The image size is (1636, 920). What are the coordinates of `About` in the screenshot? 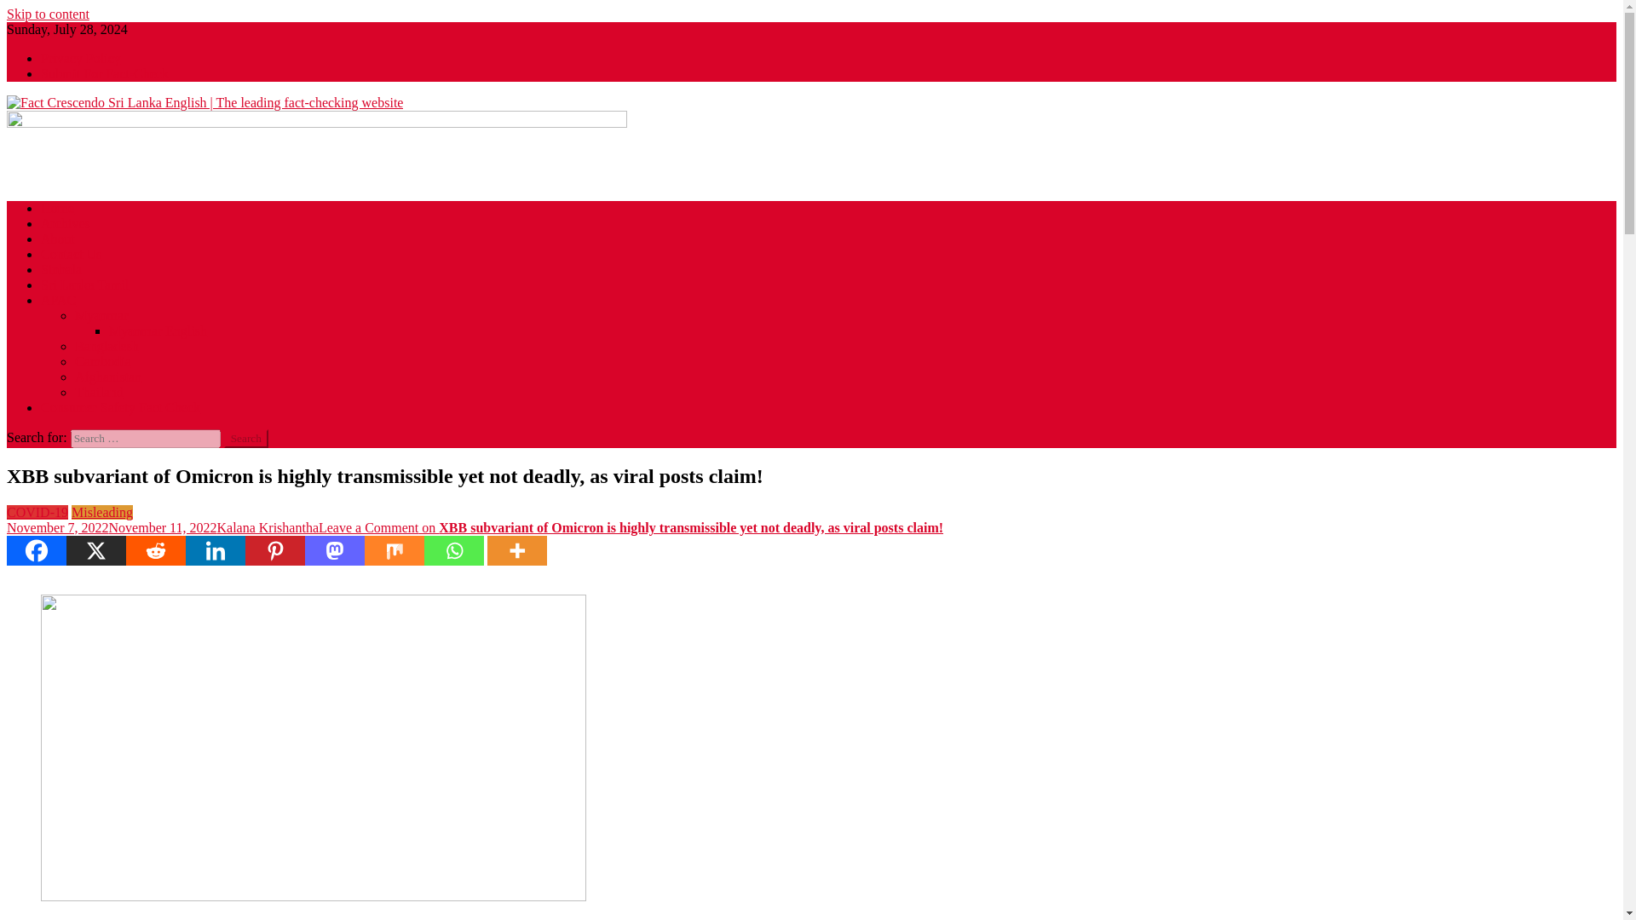 It's located at (58, 239).